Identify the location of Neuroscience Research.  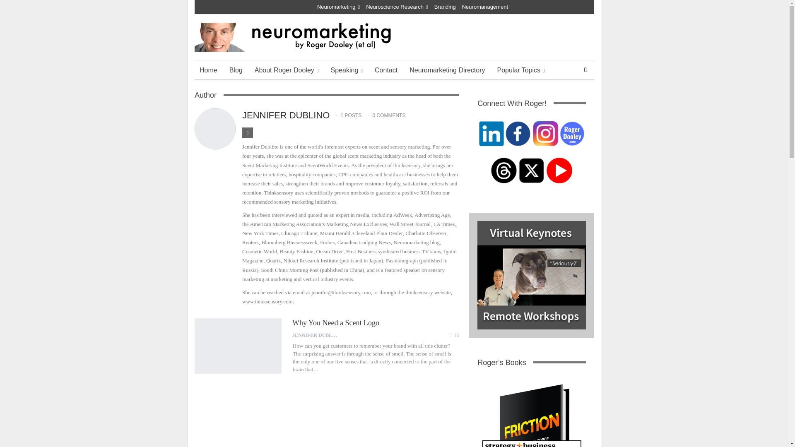
(397, 7).